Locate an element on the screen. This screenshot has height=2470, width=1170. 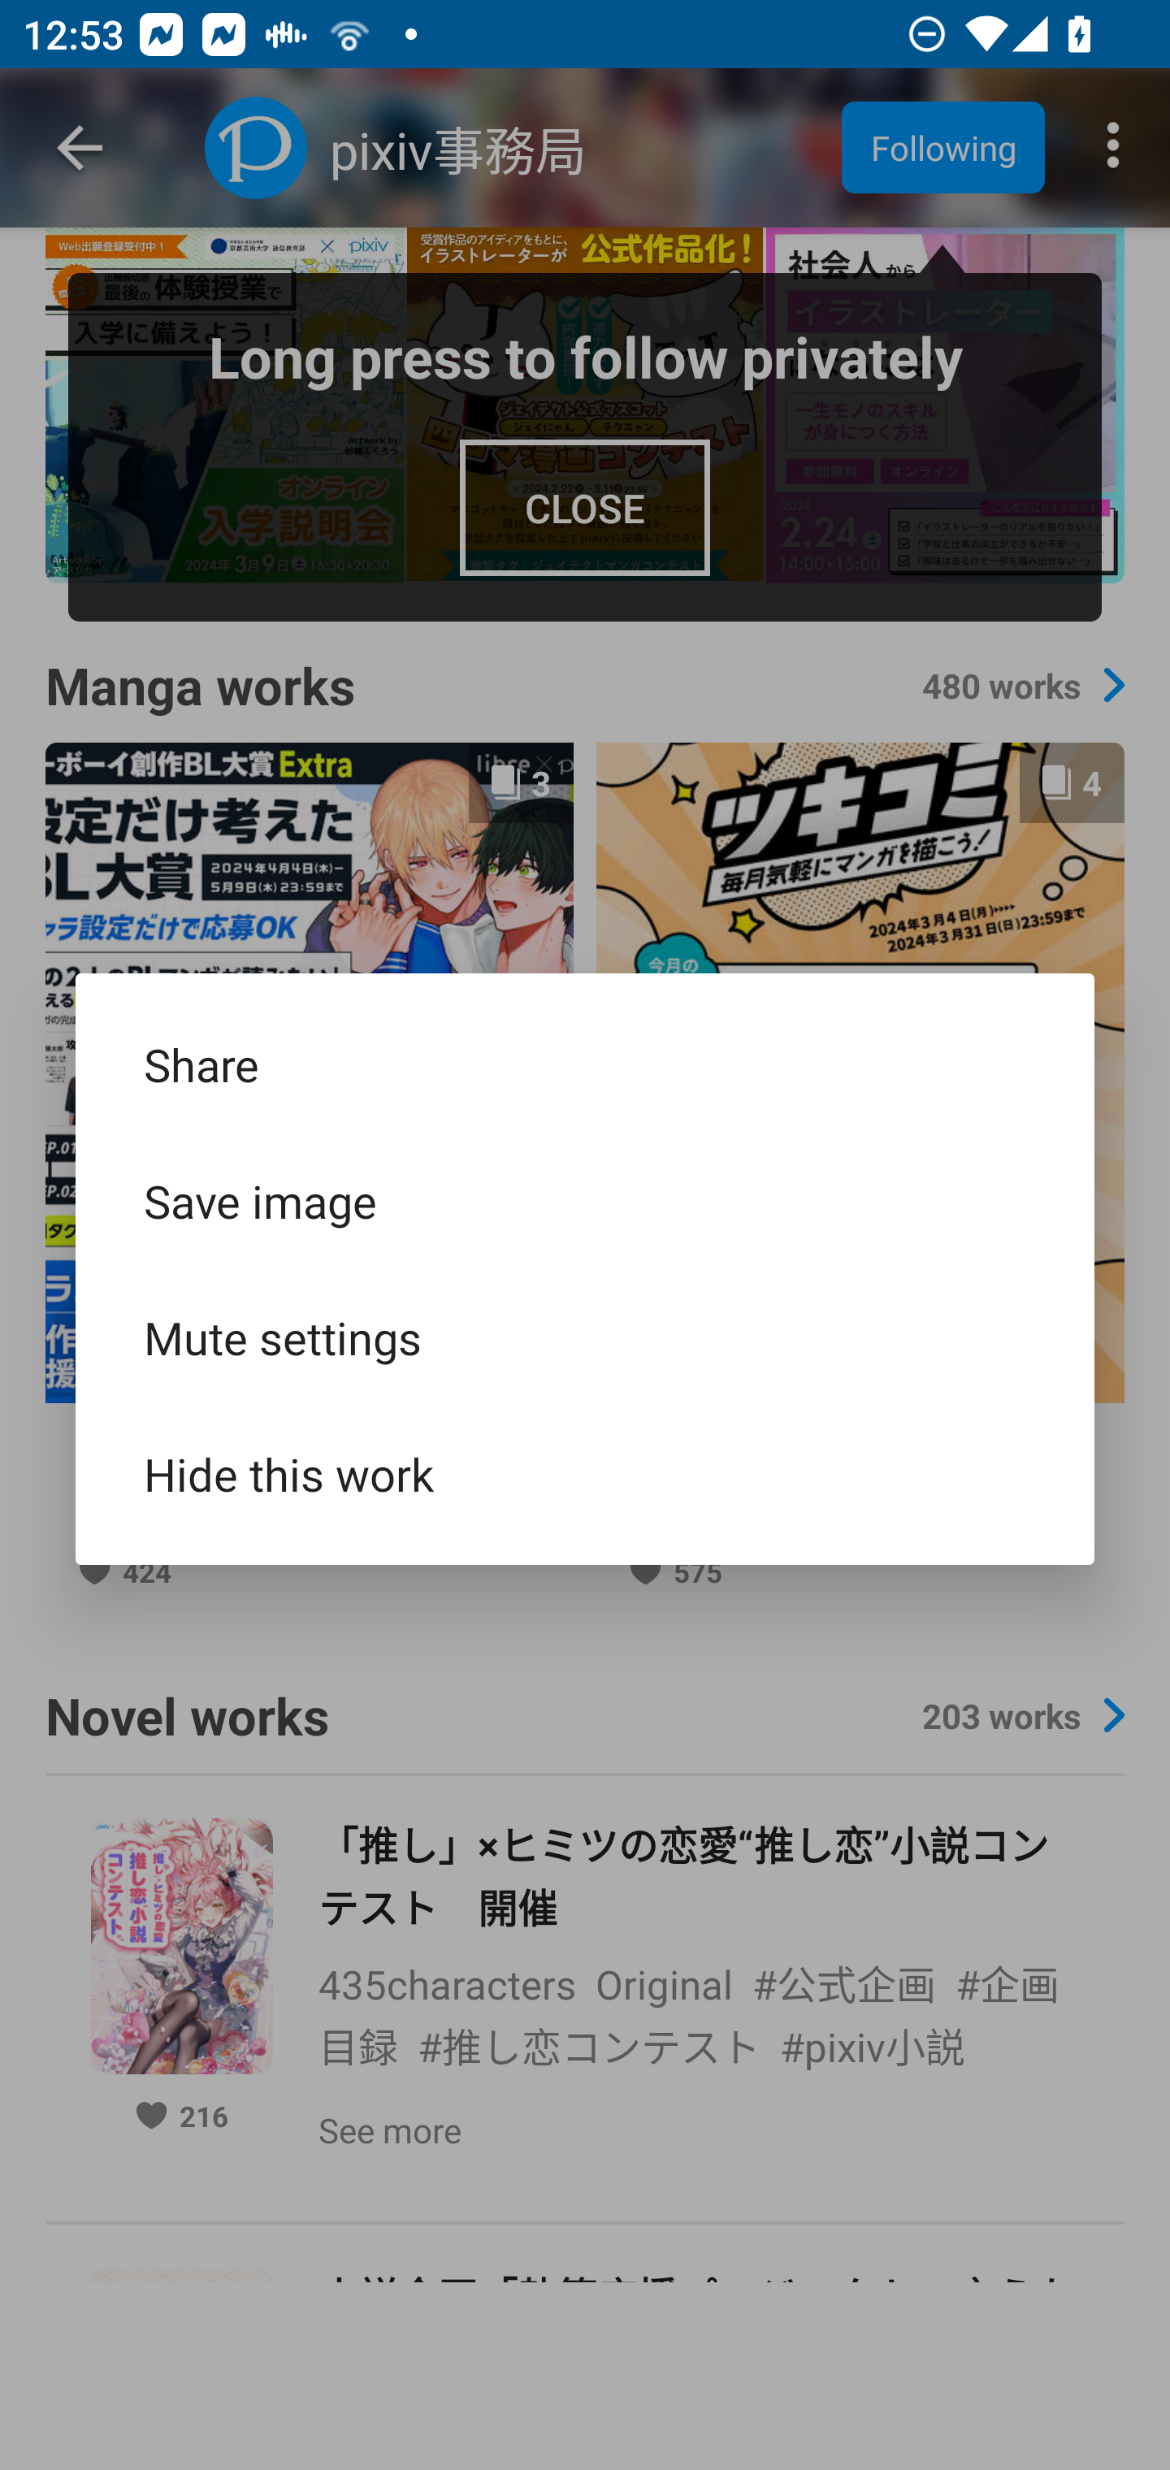
Share is located at coordinates (585, 1064).